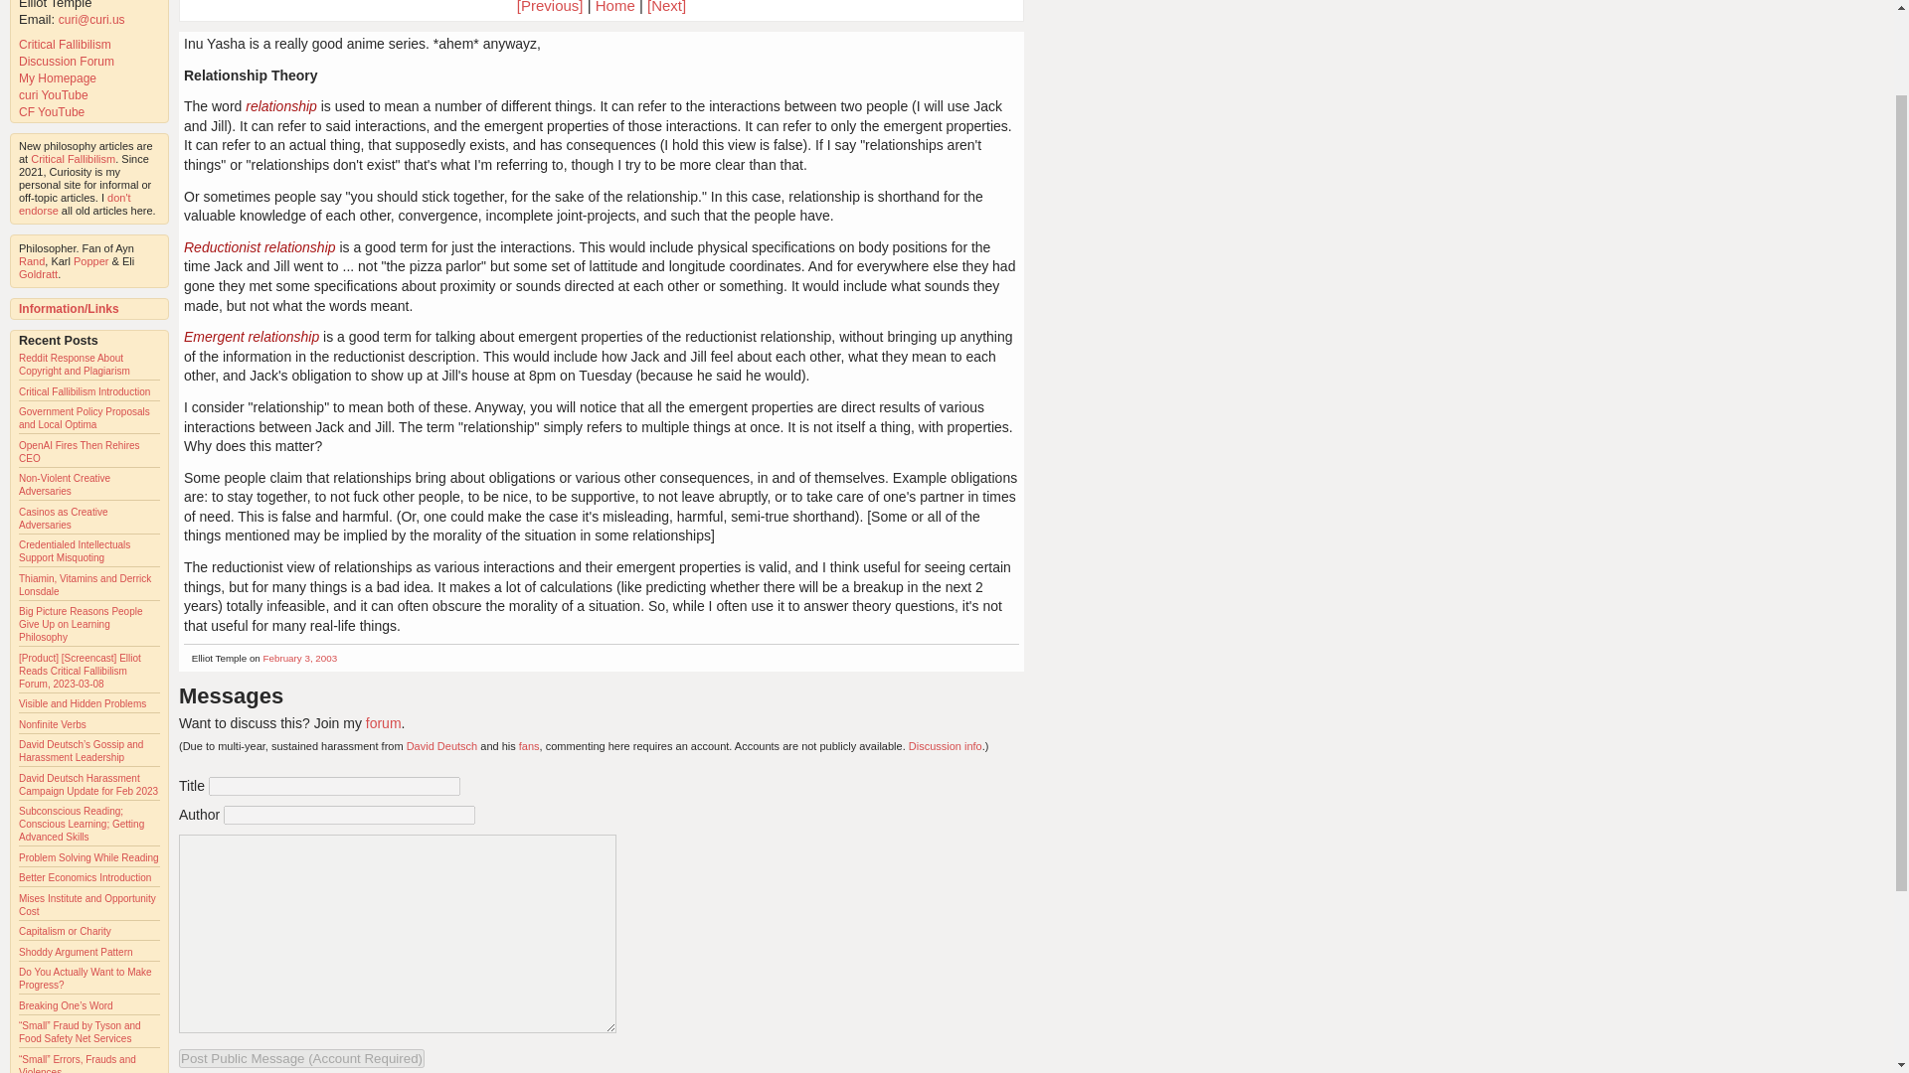  Describe the element at coordinates (52, 724) in the screenshot. I see `Nonfinite Verbs` at that location.